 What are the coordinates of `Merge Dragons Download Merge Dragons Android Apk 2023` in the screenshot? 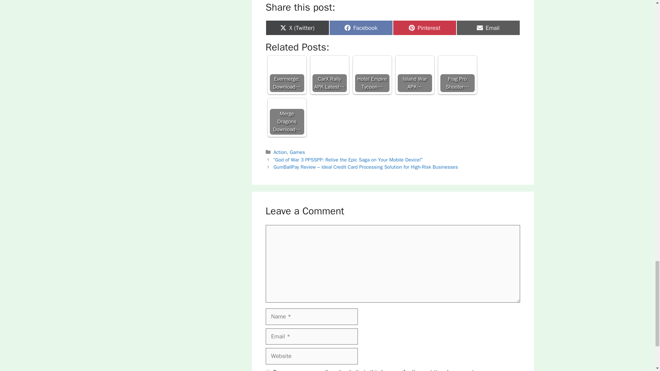 It's located at (361, 27).